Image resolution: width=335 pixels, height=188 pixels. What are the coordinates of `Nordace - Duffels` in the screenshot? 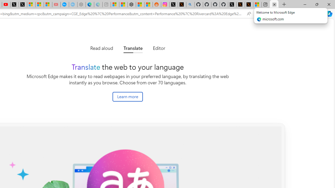 It's located at (131, 5).